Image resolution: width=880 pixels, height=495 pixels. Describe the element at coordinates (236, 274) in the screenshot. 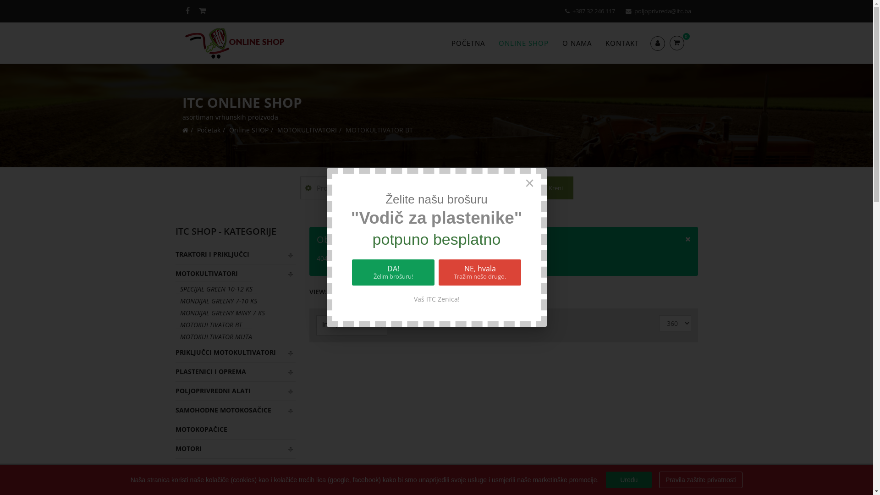

I see `MOTOKULTIVATORI` at that location.